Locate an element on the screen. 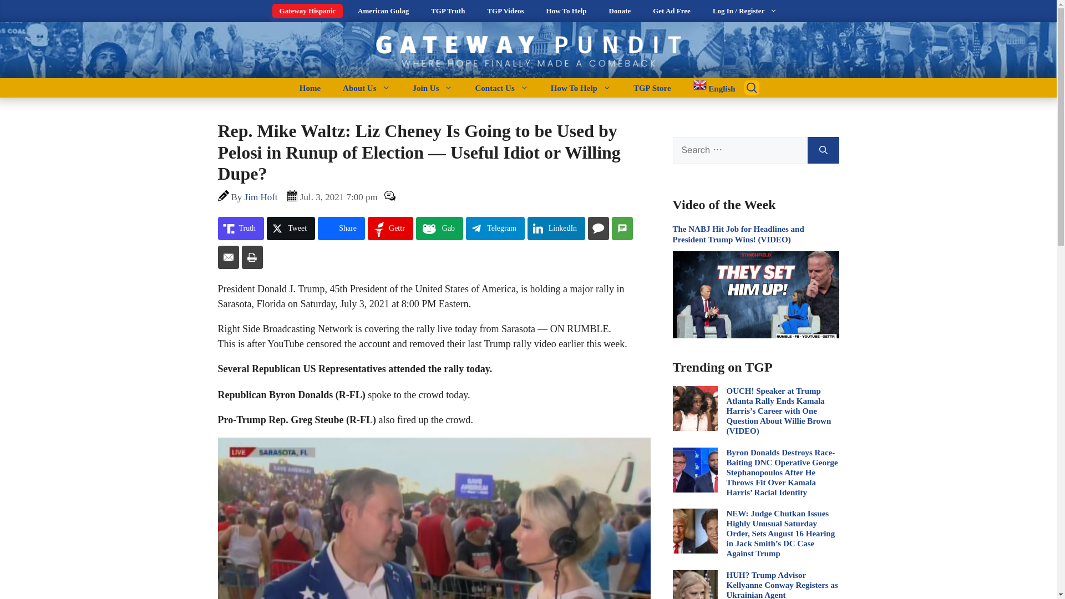 This screenshot has width=1065, height=599. Home is located at coordinates (310, 88).